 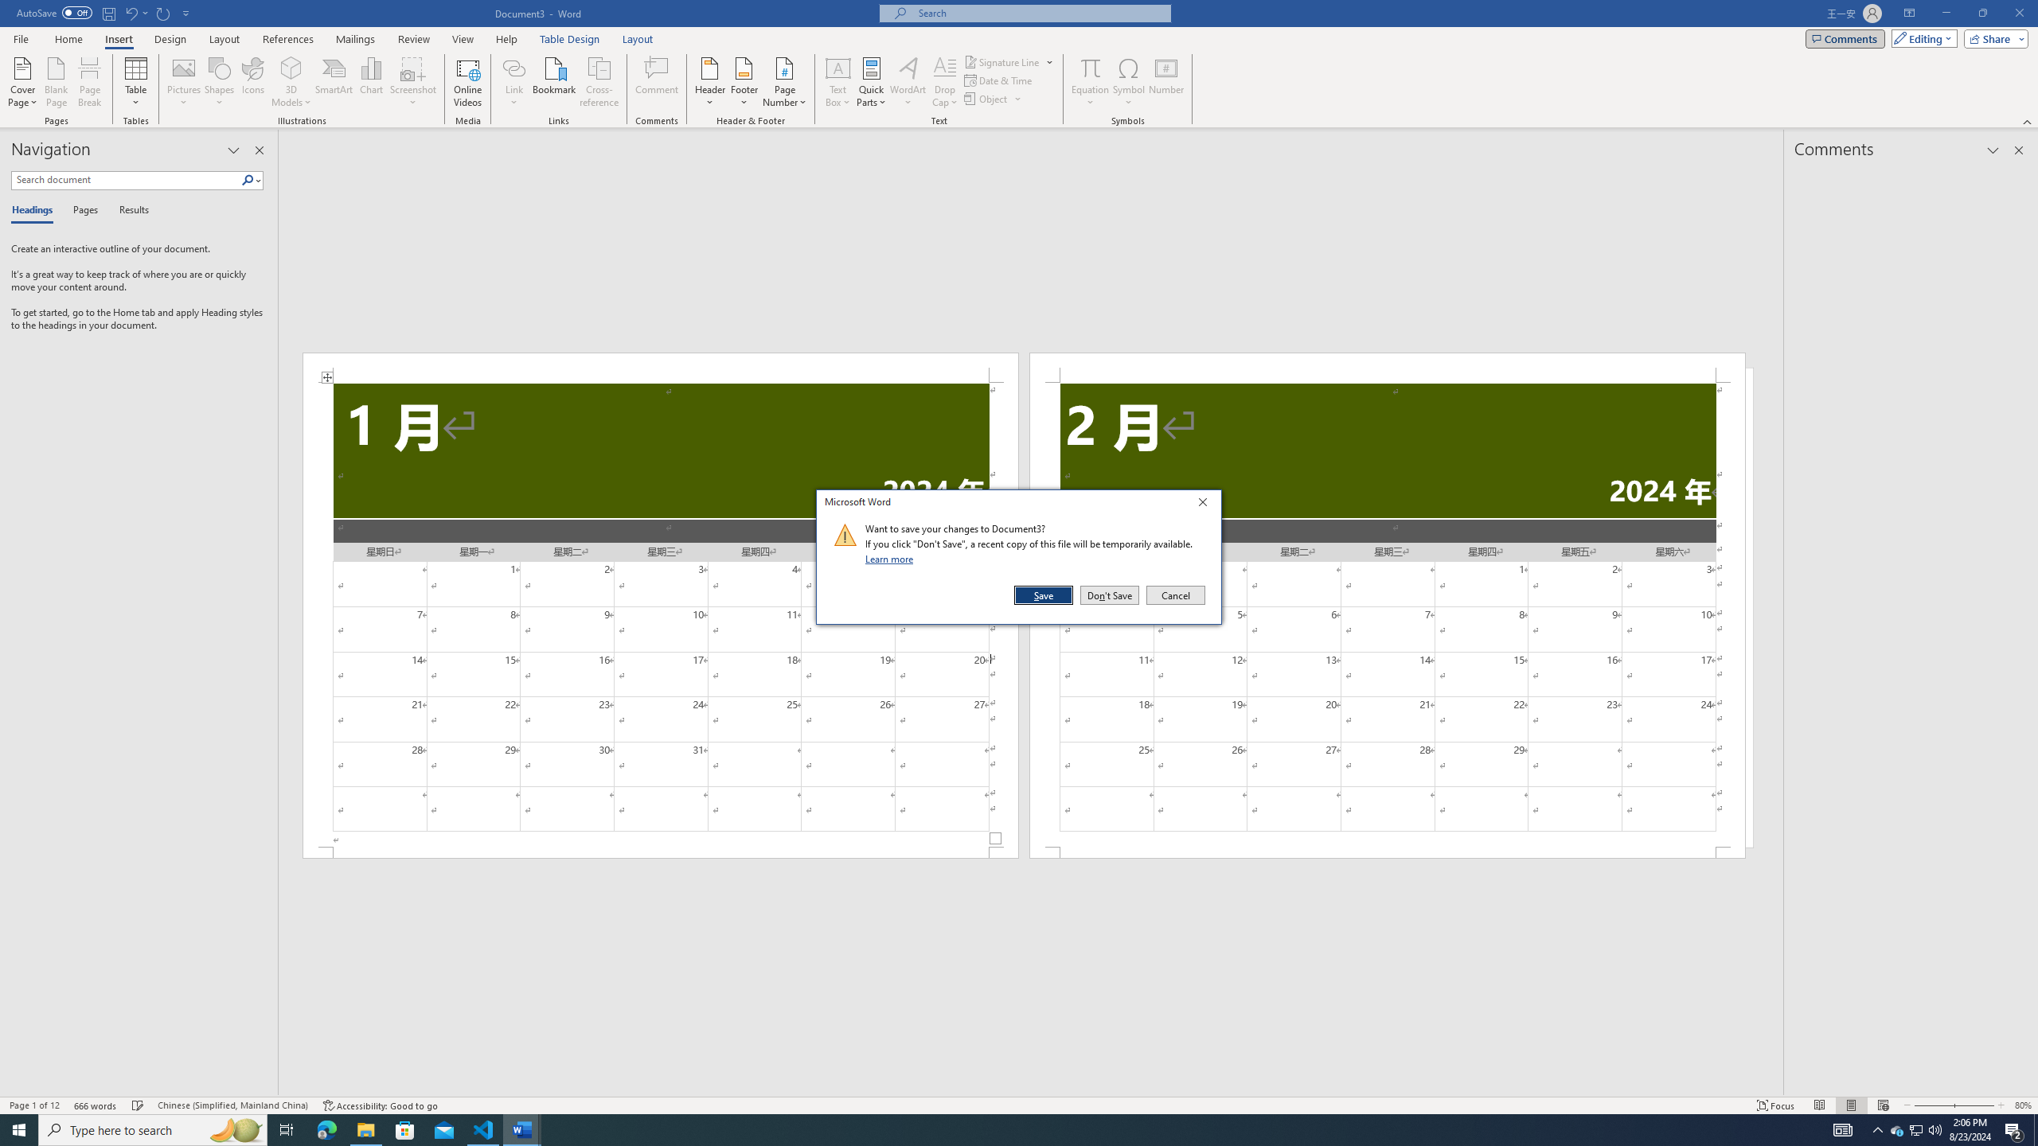 What do you see at coordinates (23, 82) in the screenshot?
I see `Cover Page` at bounding box center [23, 82].